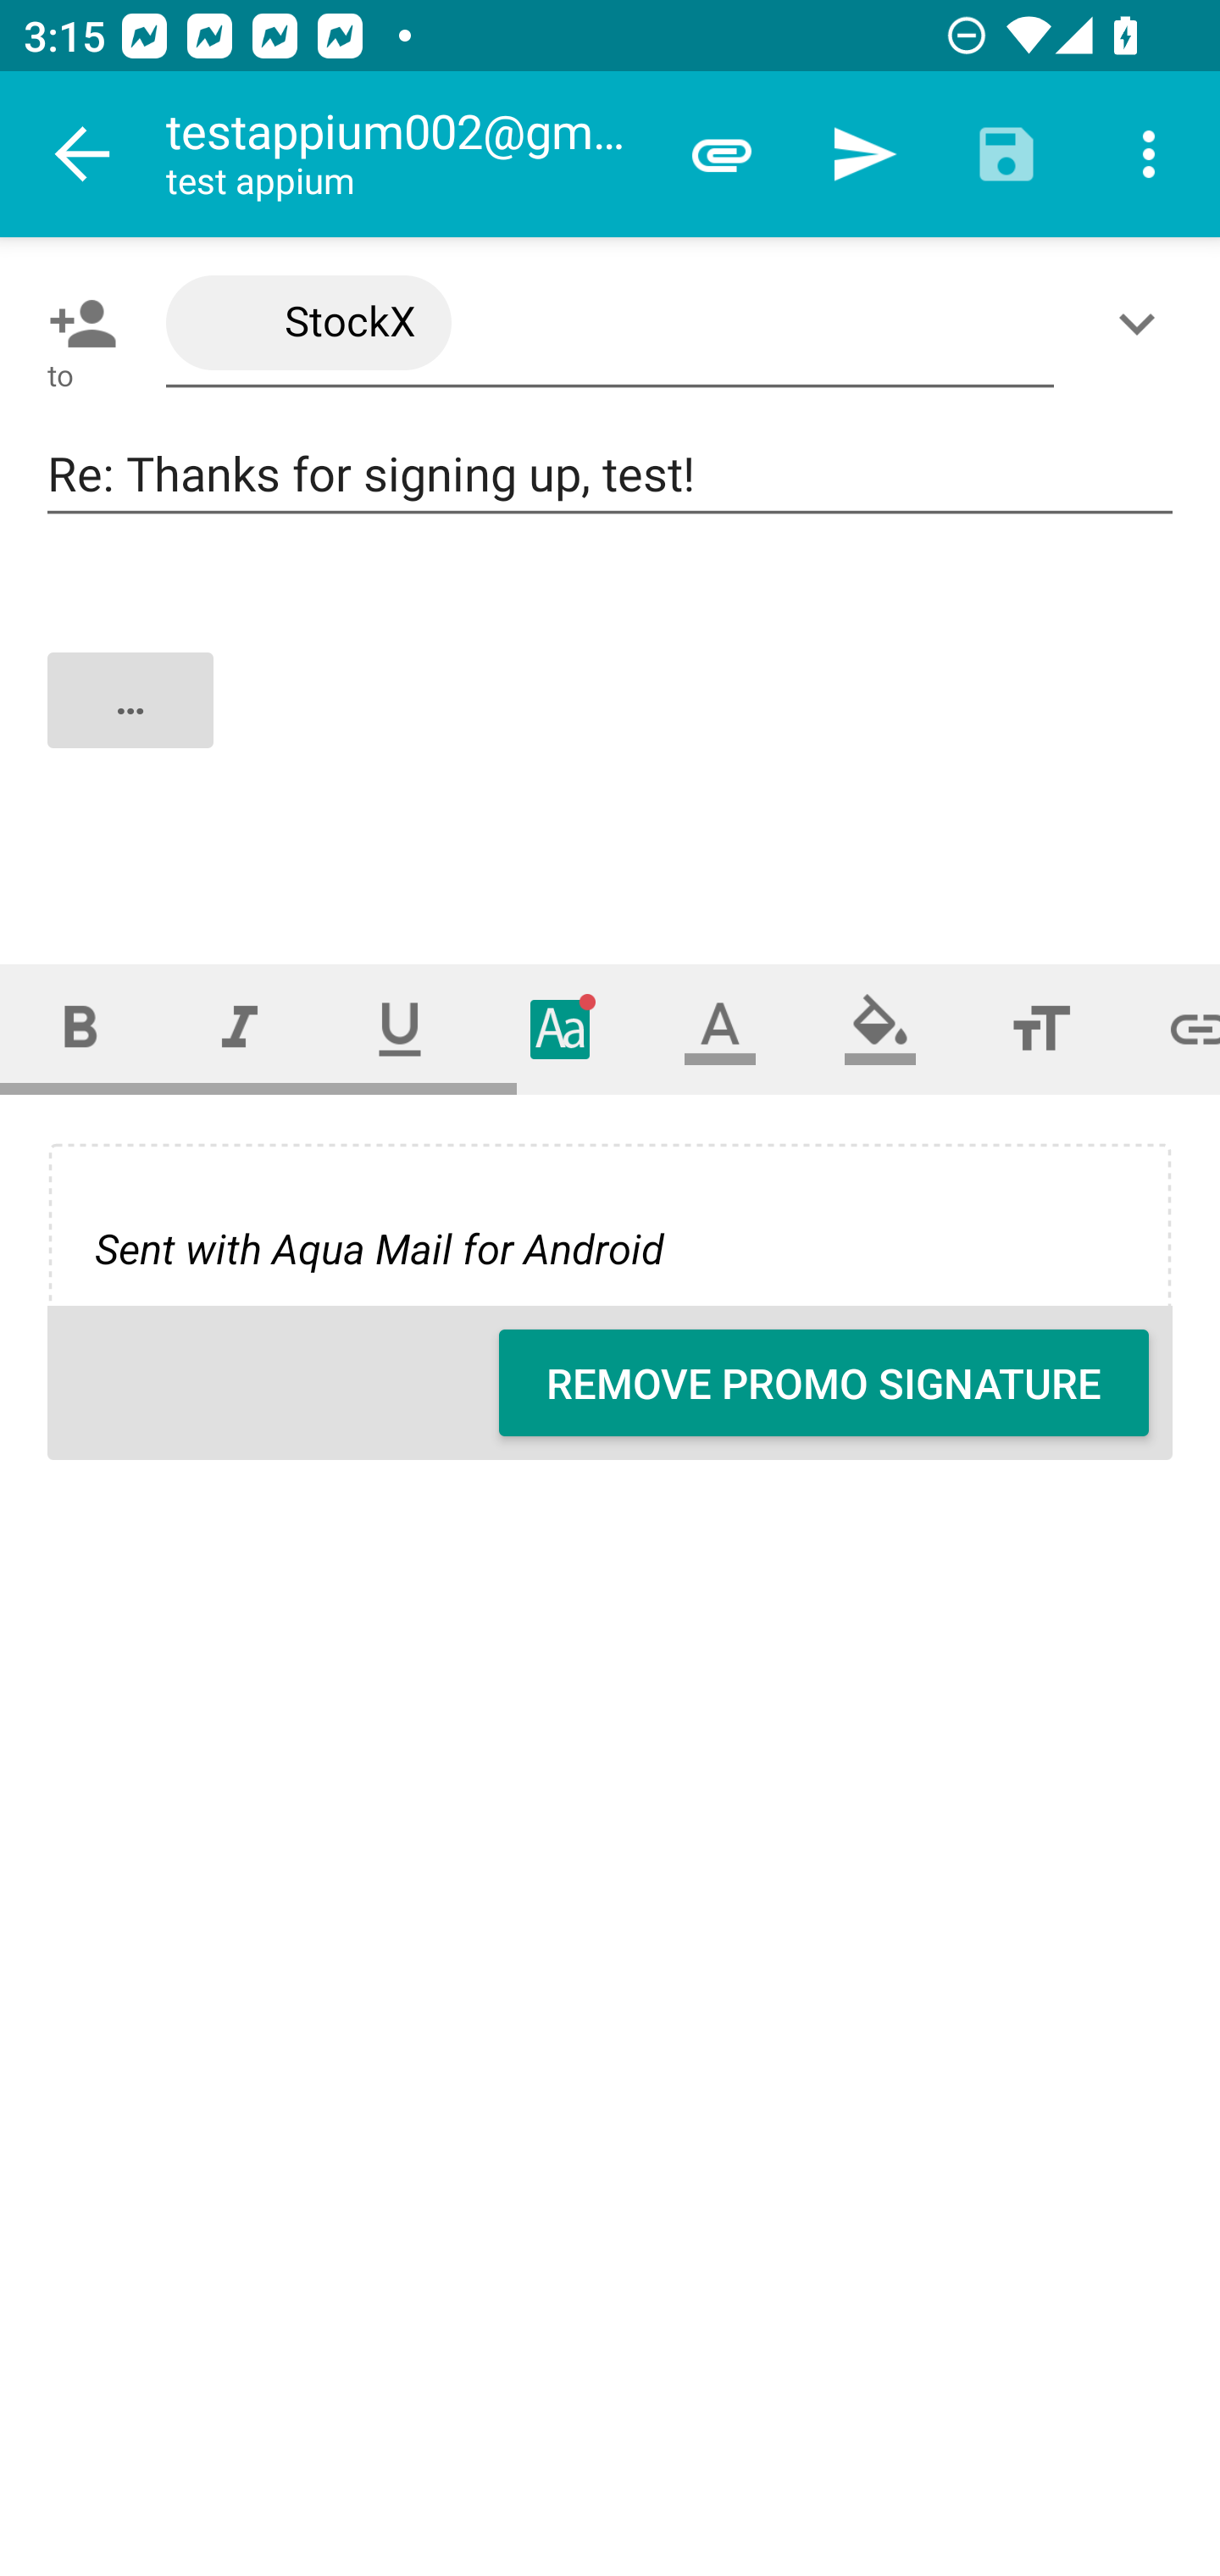 The height and width of the screenshot is (2576, 1220). Describe the element at coordinates (720, 1029) in the screenshot. I see `Text color` at that location.